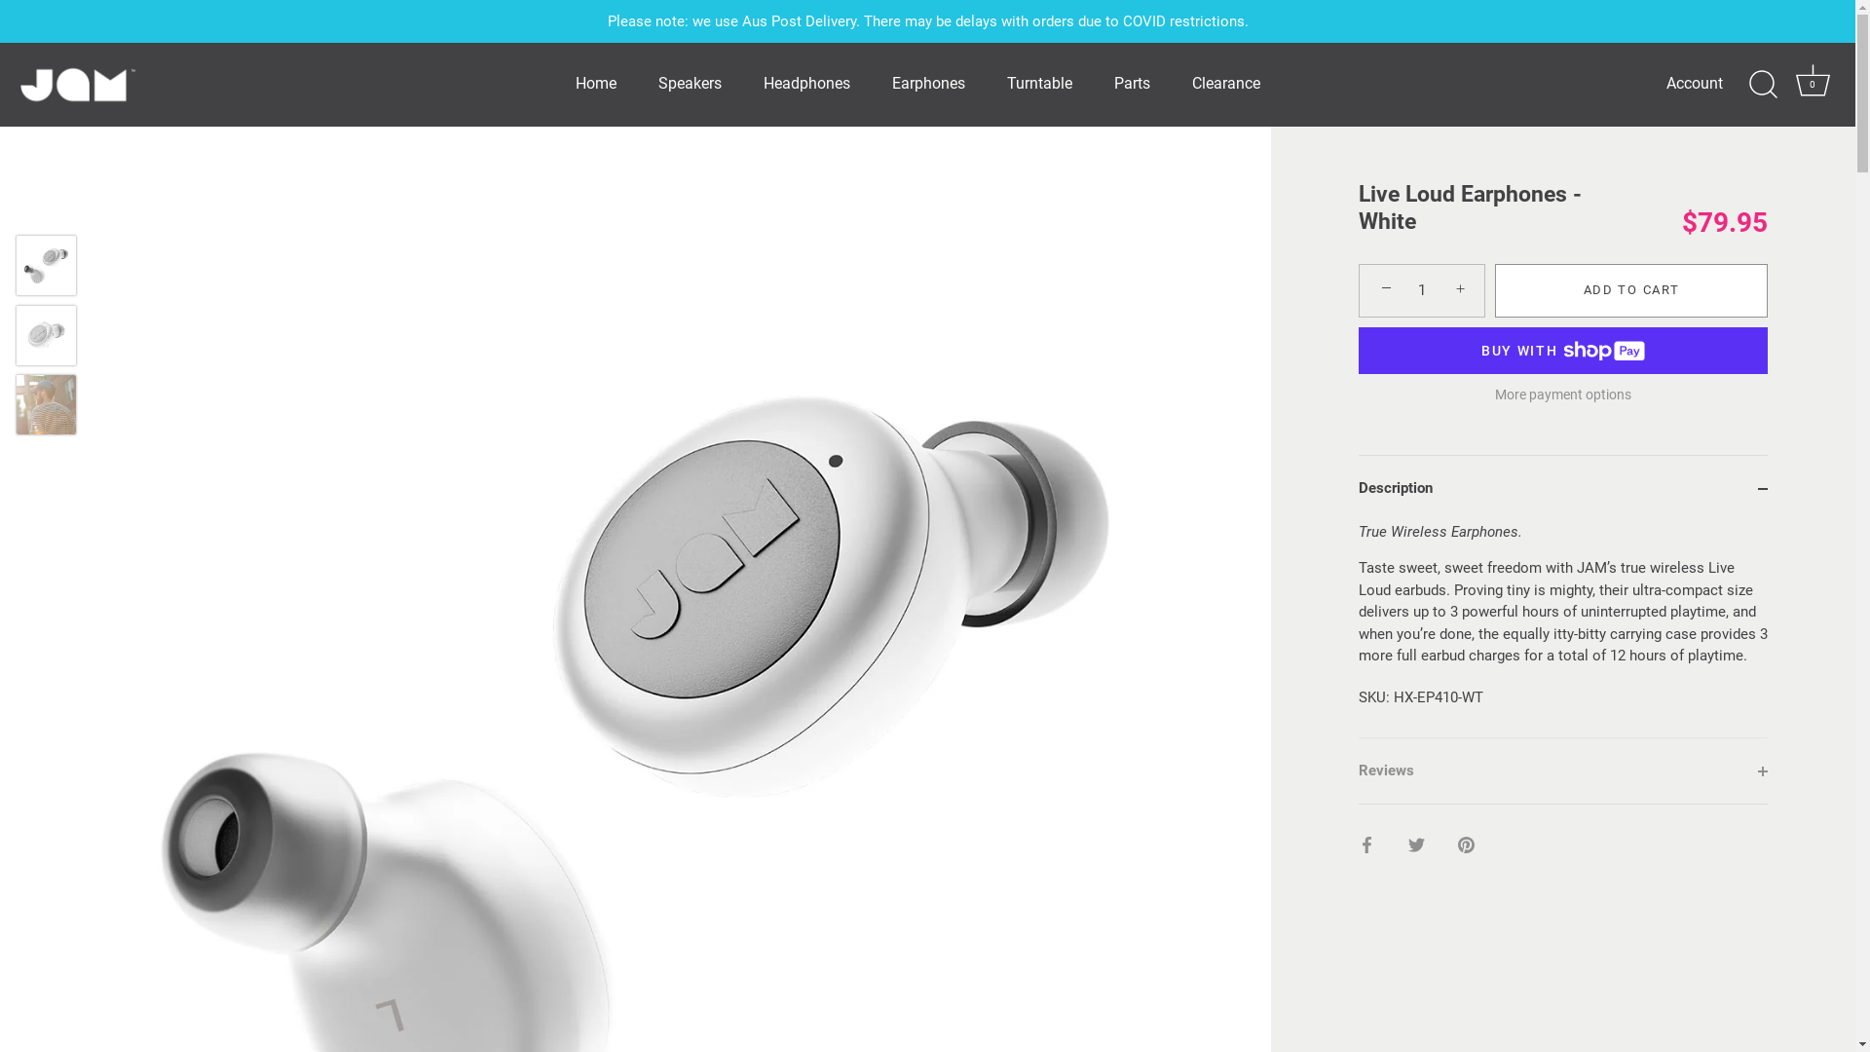 This screenshot has width=1870, height=1052. What do you see at coordinates (1416, 845) in the screenshot?
I see `Share on Twitter` at bounding box center [1416, 845].